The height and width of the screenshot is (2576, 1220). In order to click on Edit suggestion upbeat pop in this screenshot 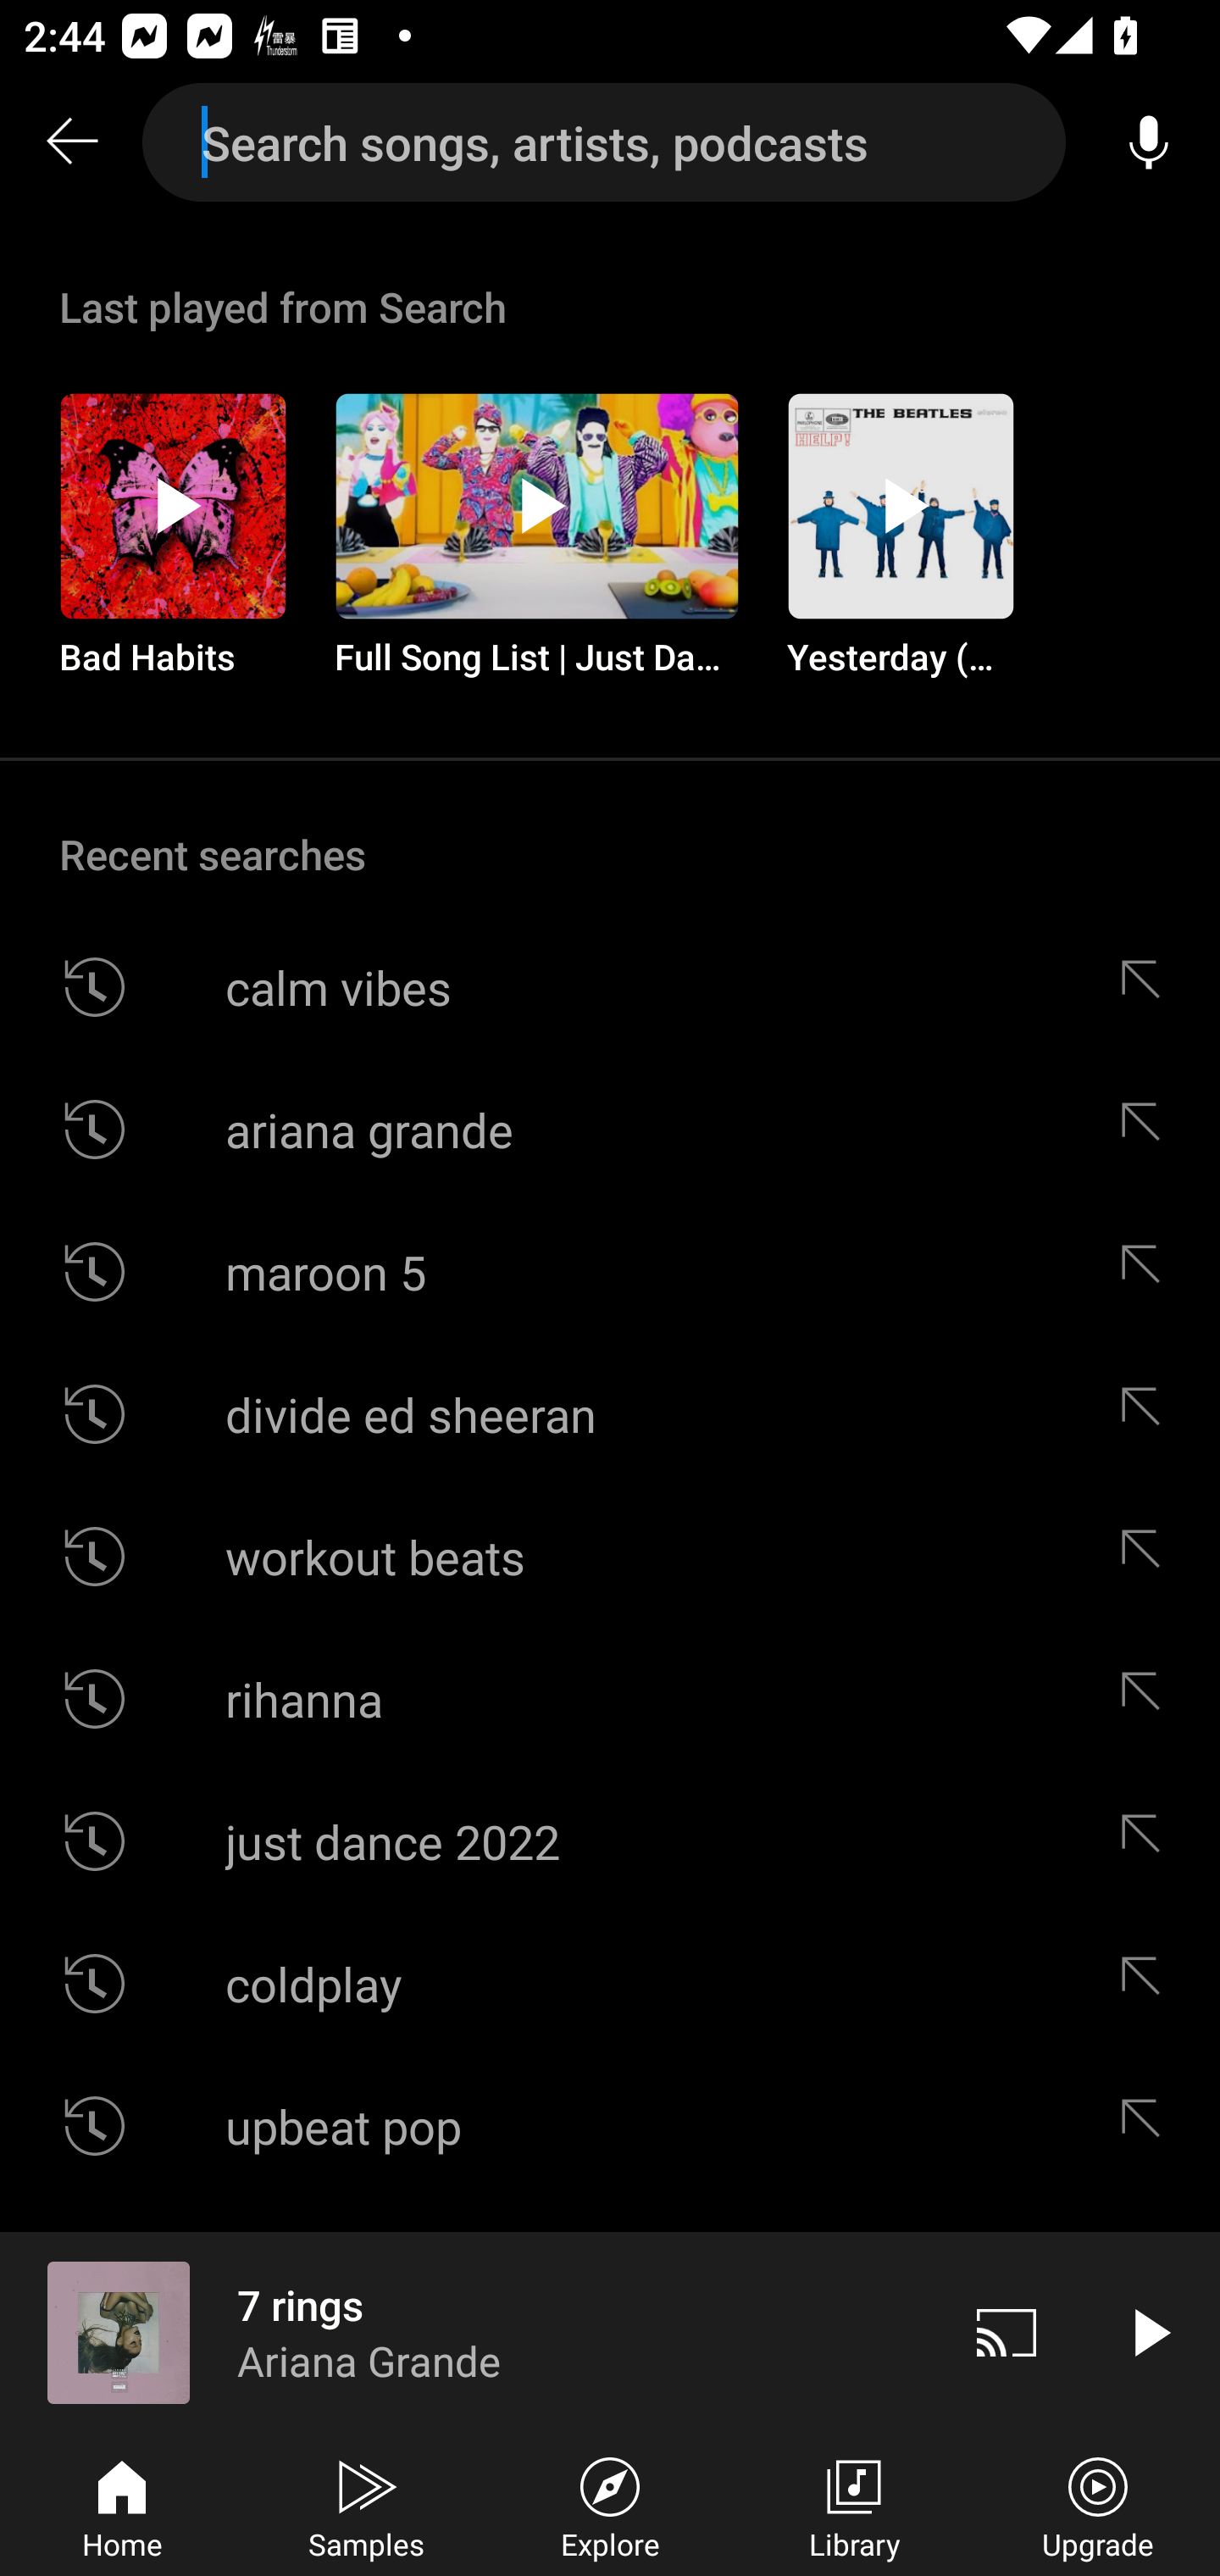, I will do `click(1148, 2126)`.